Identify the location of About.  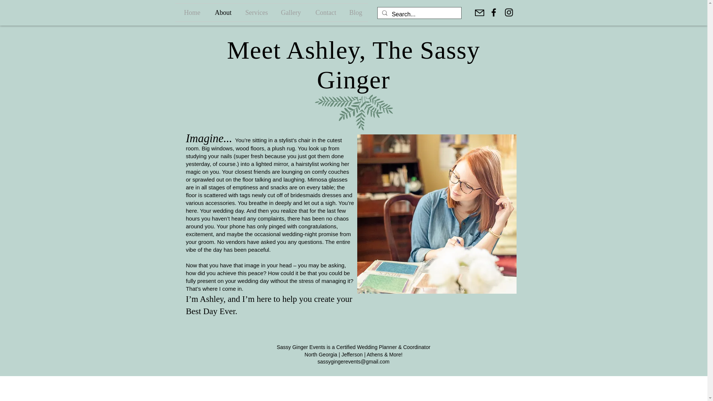
(221, 13).